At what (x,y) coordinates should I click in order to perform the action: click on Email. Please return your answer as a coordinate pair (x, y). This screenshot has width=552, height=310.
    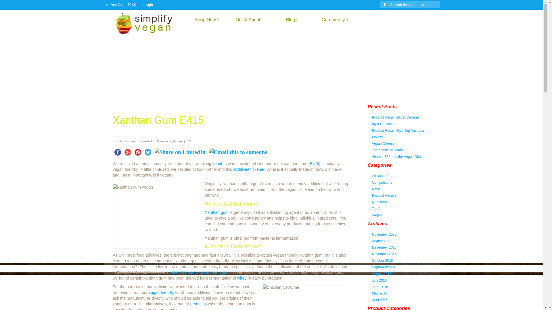
    Looking at the image, I should click on (238, 152).